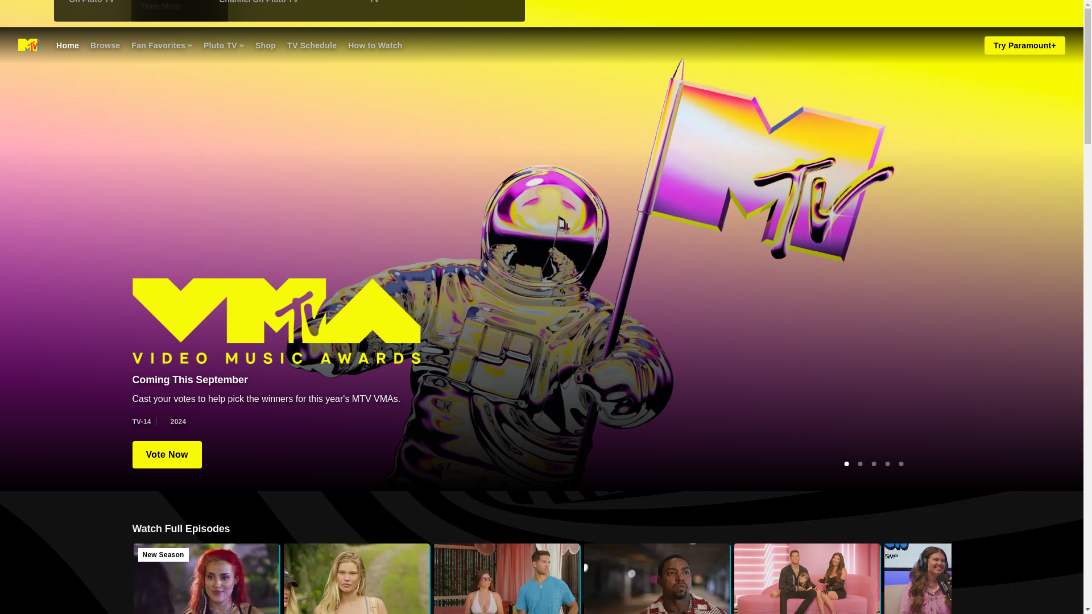 The width and height of the screenshot is (1092, 614). I want to click on Vote Now, so click(312, 45).